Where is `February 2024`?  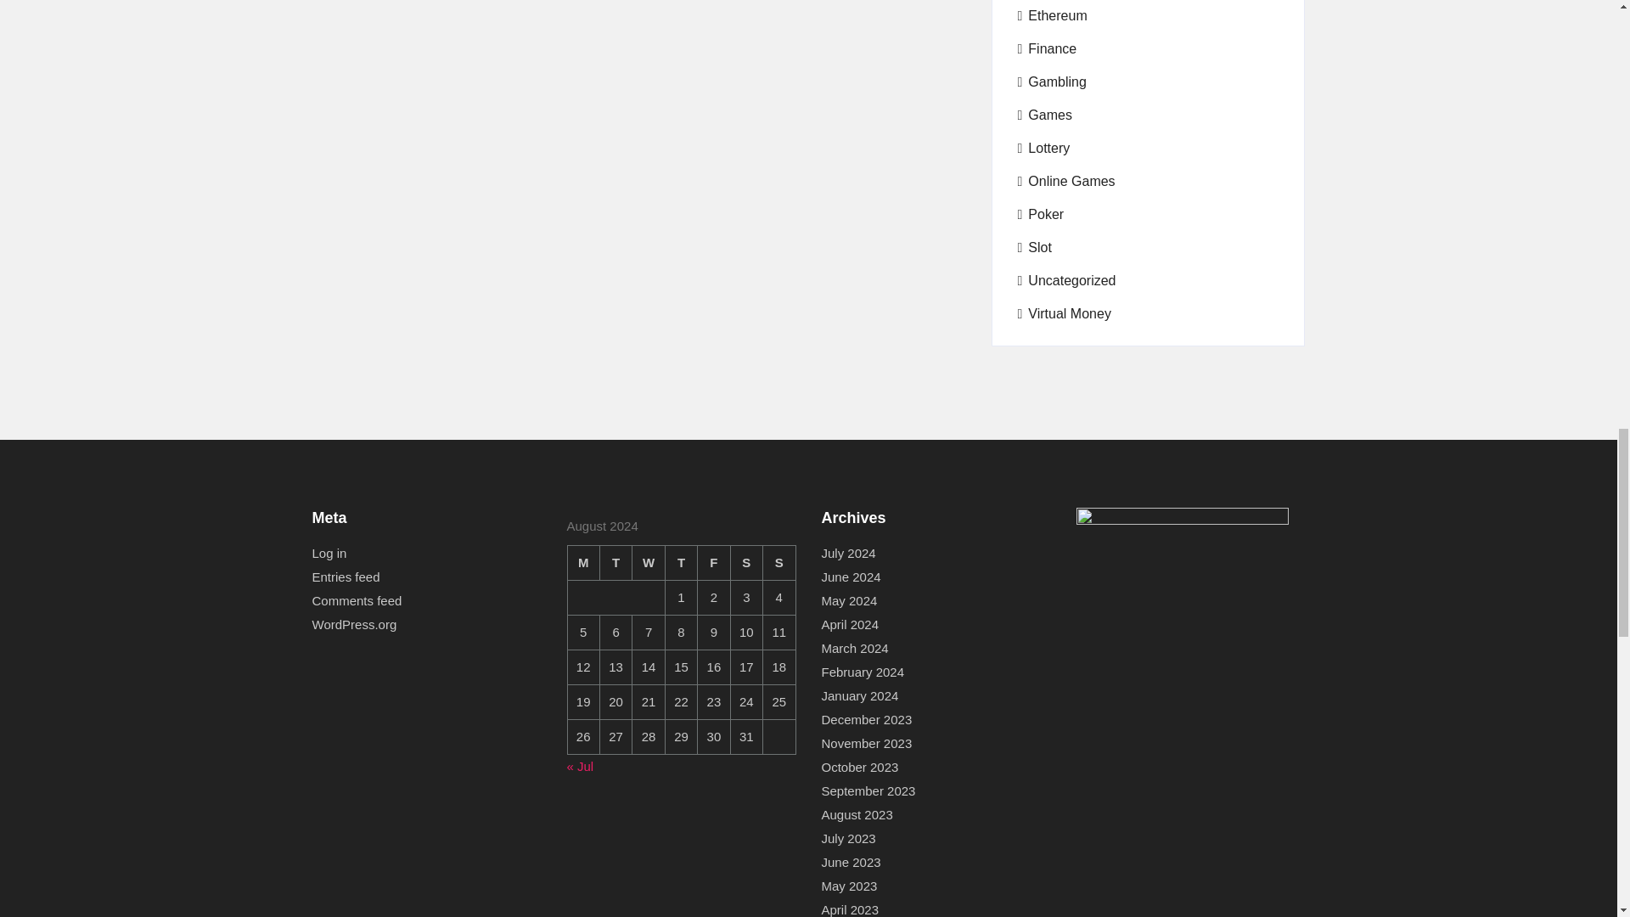
February 2024 is located at coordinates (863, 672).